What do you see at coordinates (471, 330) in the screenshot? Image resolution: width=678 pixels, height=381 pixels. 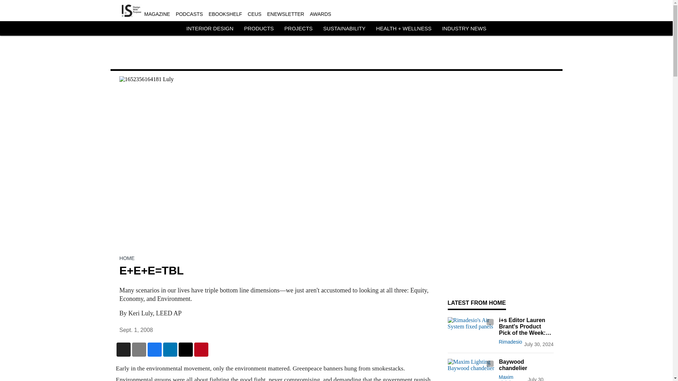 I see `Rimadesio's Air System fixed panels` at bounding box center [471, 330].